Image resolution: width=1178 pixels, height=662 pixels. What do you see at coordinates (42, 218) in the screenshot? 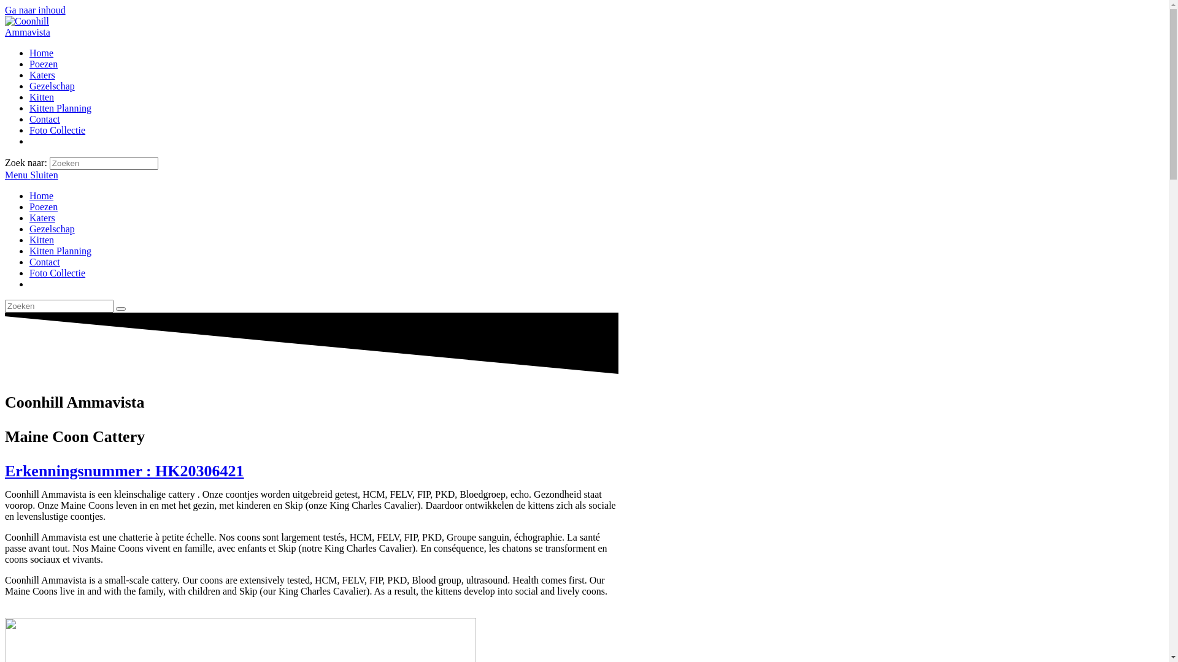
I see `Katers` at bounding box center [42, 218].